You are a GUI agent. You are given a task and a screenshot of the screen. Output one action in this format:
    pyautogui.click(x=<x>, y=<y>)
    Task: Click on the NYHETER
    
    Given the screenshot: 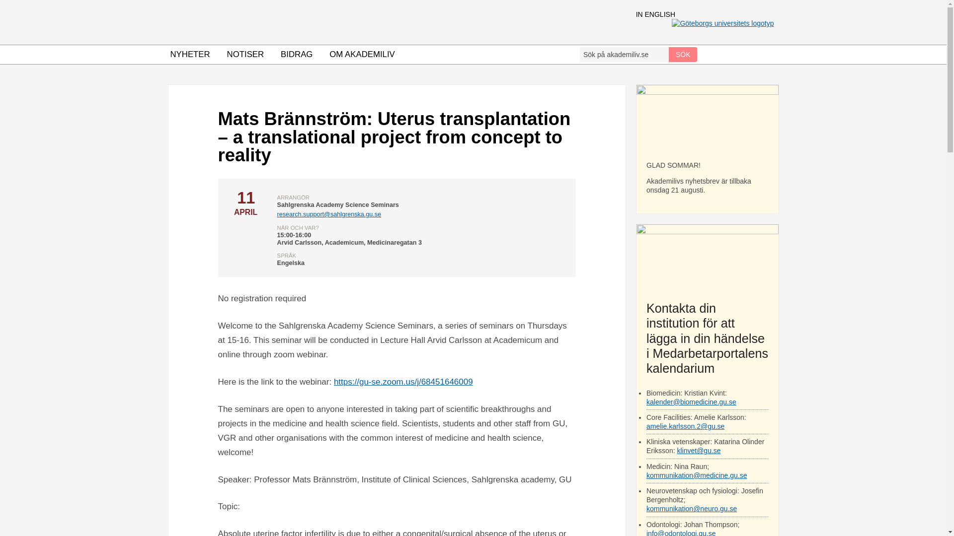 What is the action you would take?
    pyautogui.click(x=190, y=54)
    